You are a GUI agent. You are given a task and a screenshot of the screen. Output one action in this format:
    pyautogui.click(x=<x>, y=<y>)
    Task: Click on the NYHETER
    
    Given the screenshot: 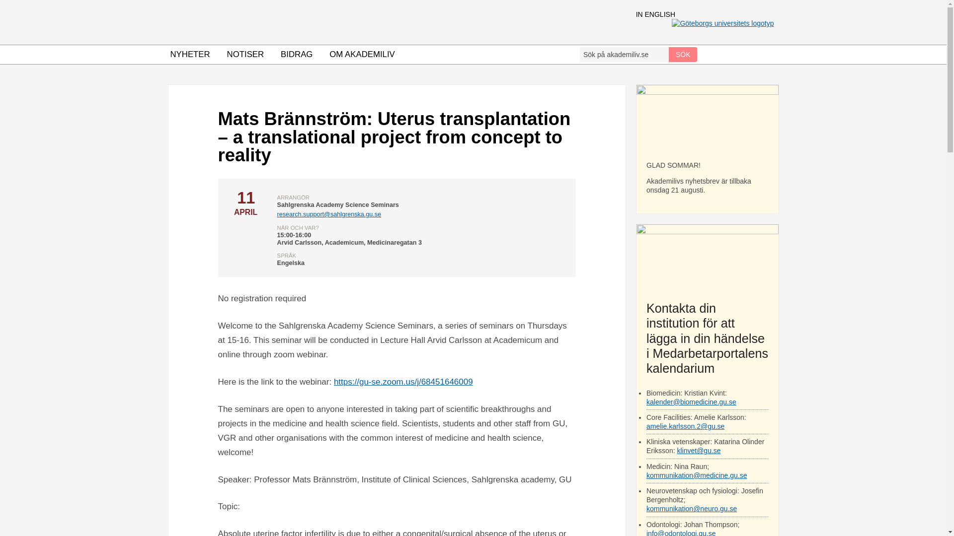 What is the action you would take?
    pyautogui.click(x=190, y=54)
    